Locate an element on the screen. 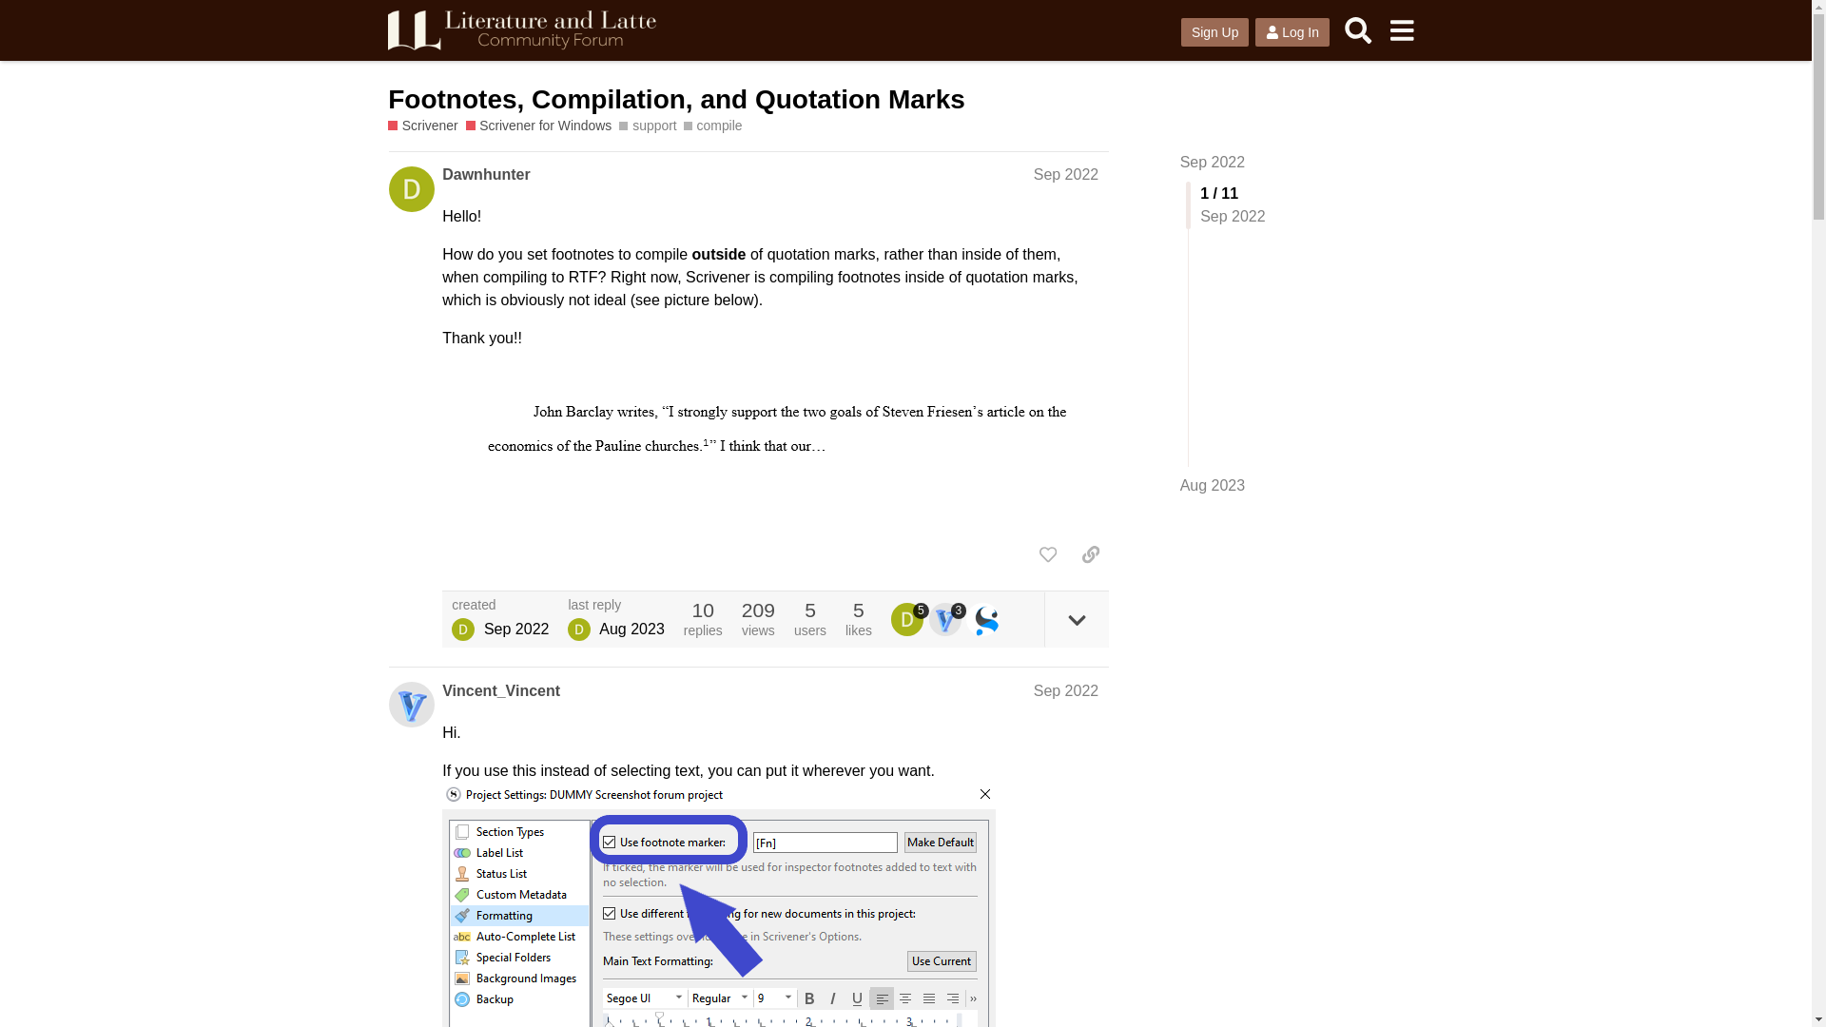 The width and height of the screenshot is (1826, 1027). Ask for help, report bugs, or give feedback for Scrivener. is located at coordinates (422, 126).